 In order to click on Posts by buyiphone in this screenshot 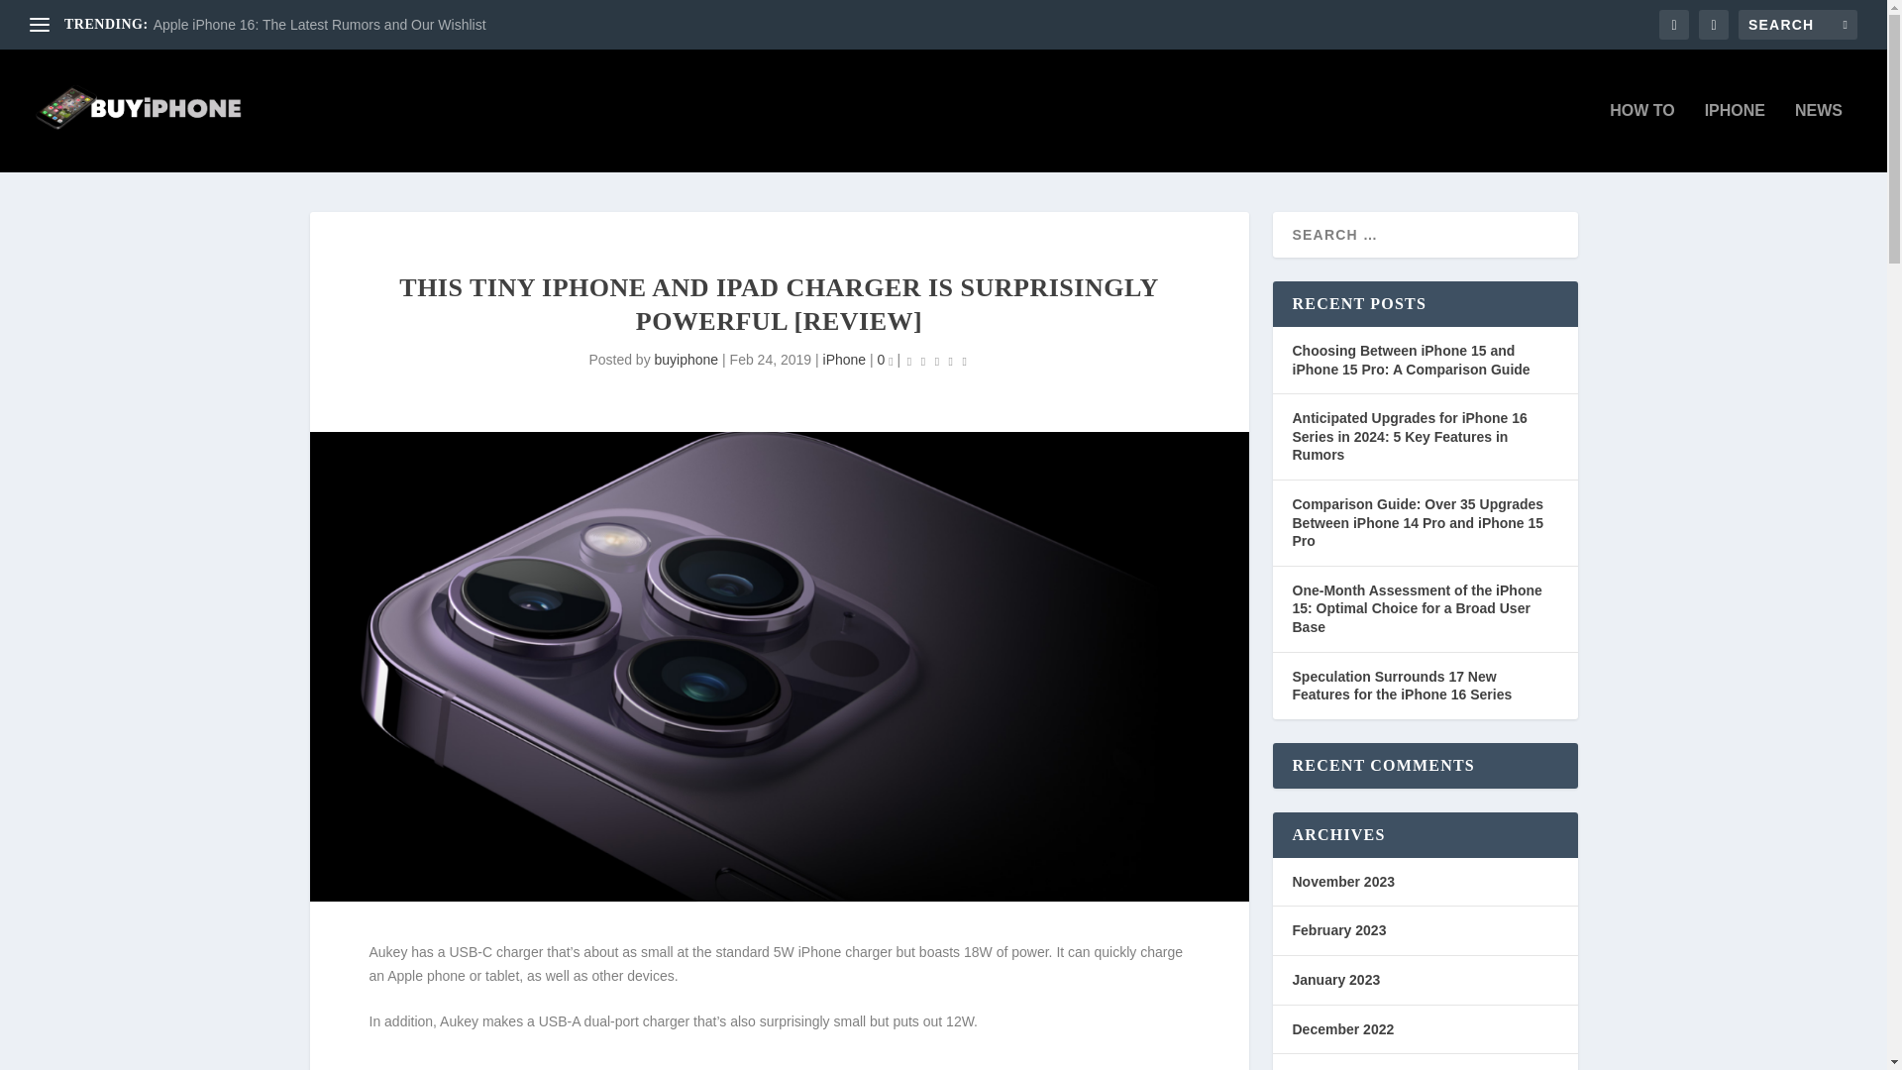, I will do `click(686, 360)`.